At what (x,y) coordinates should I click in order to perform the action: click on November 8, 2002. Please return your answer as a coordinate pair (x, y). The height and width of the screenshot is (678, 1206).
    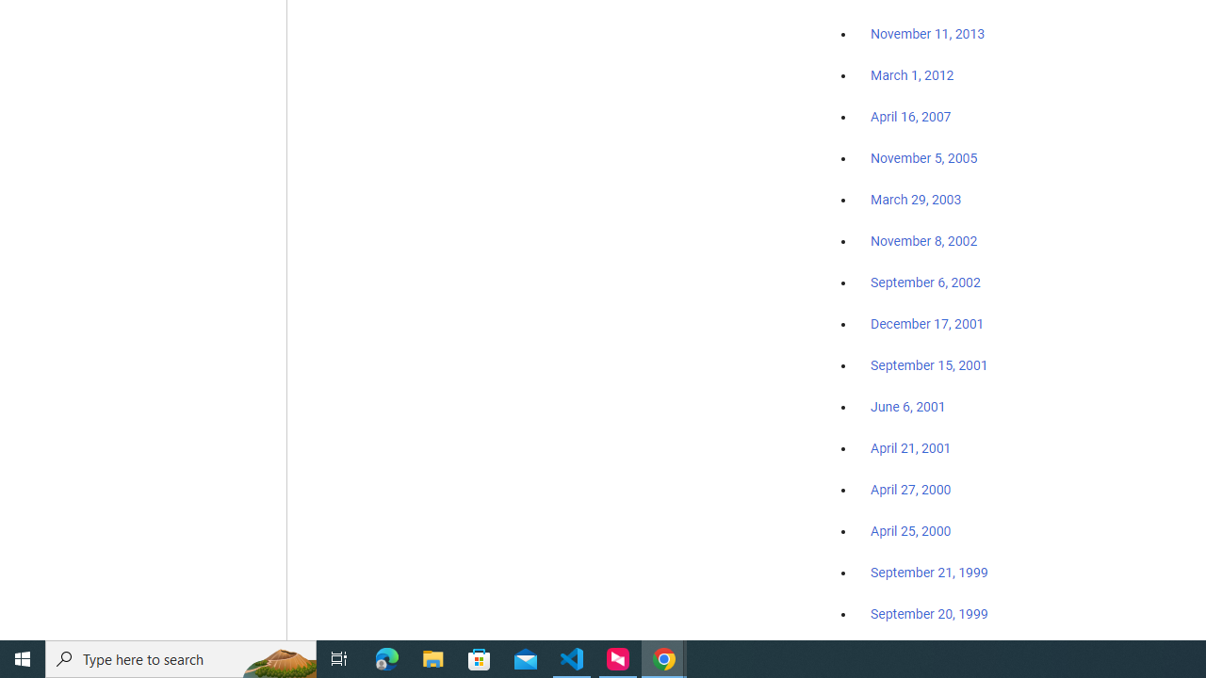
    Looking at the image, I should click on (924, 241).